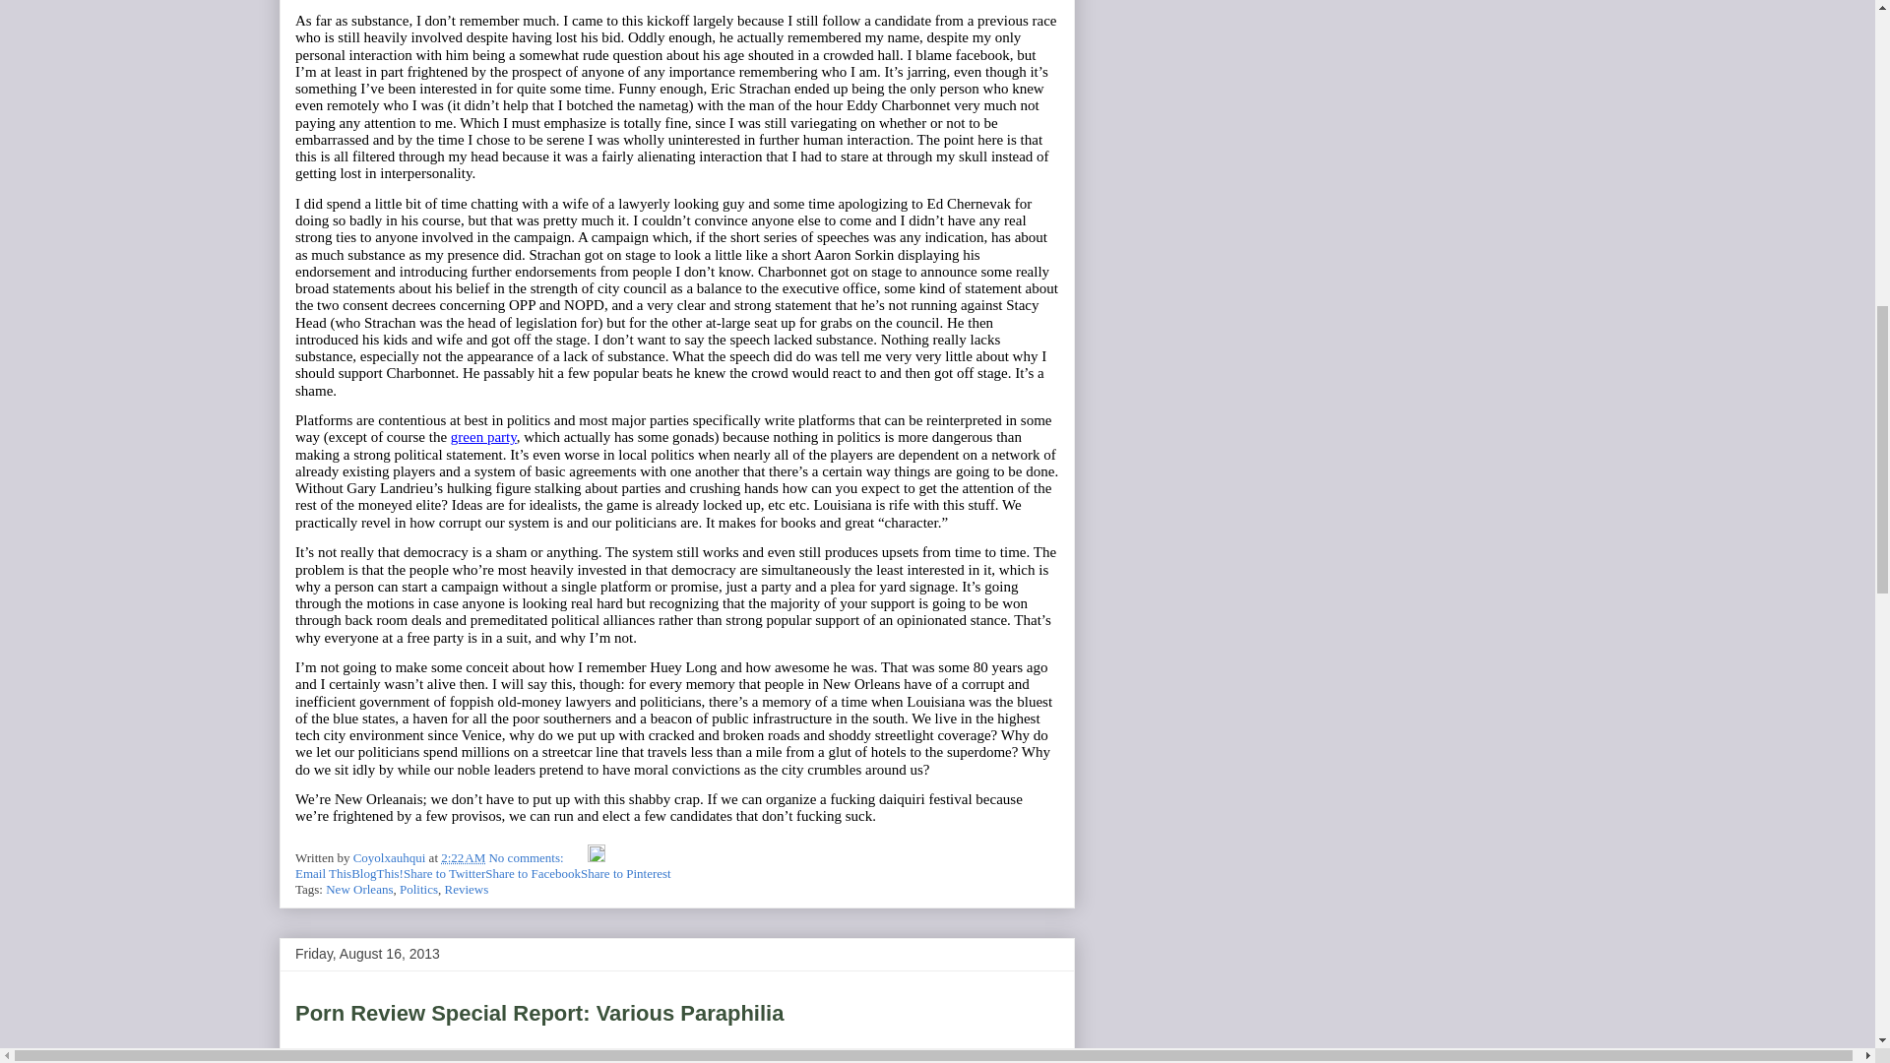 This screenshot has width=1890, height=1063. Describe the element at coordinates (323, 874) in the screenshot. I see `Email This` at that location.